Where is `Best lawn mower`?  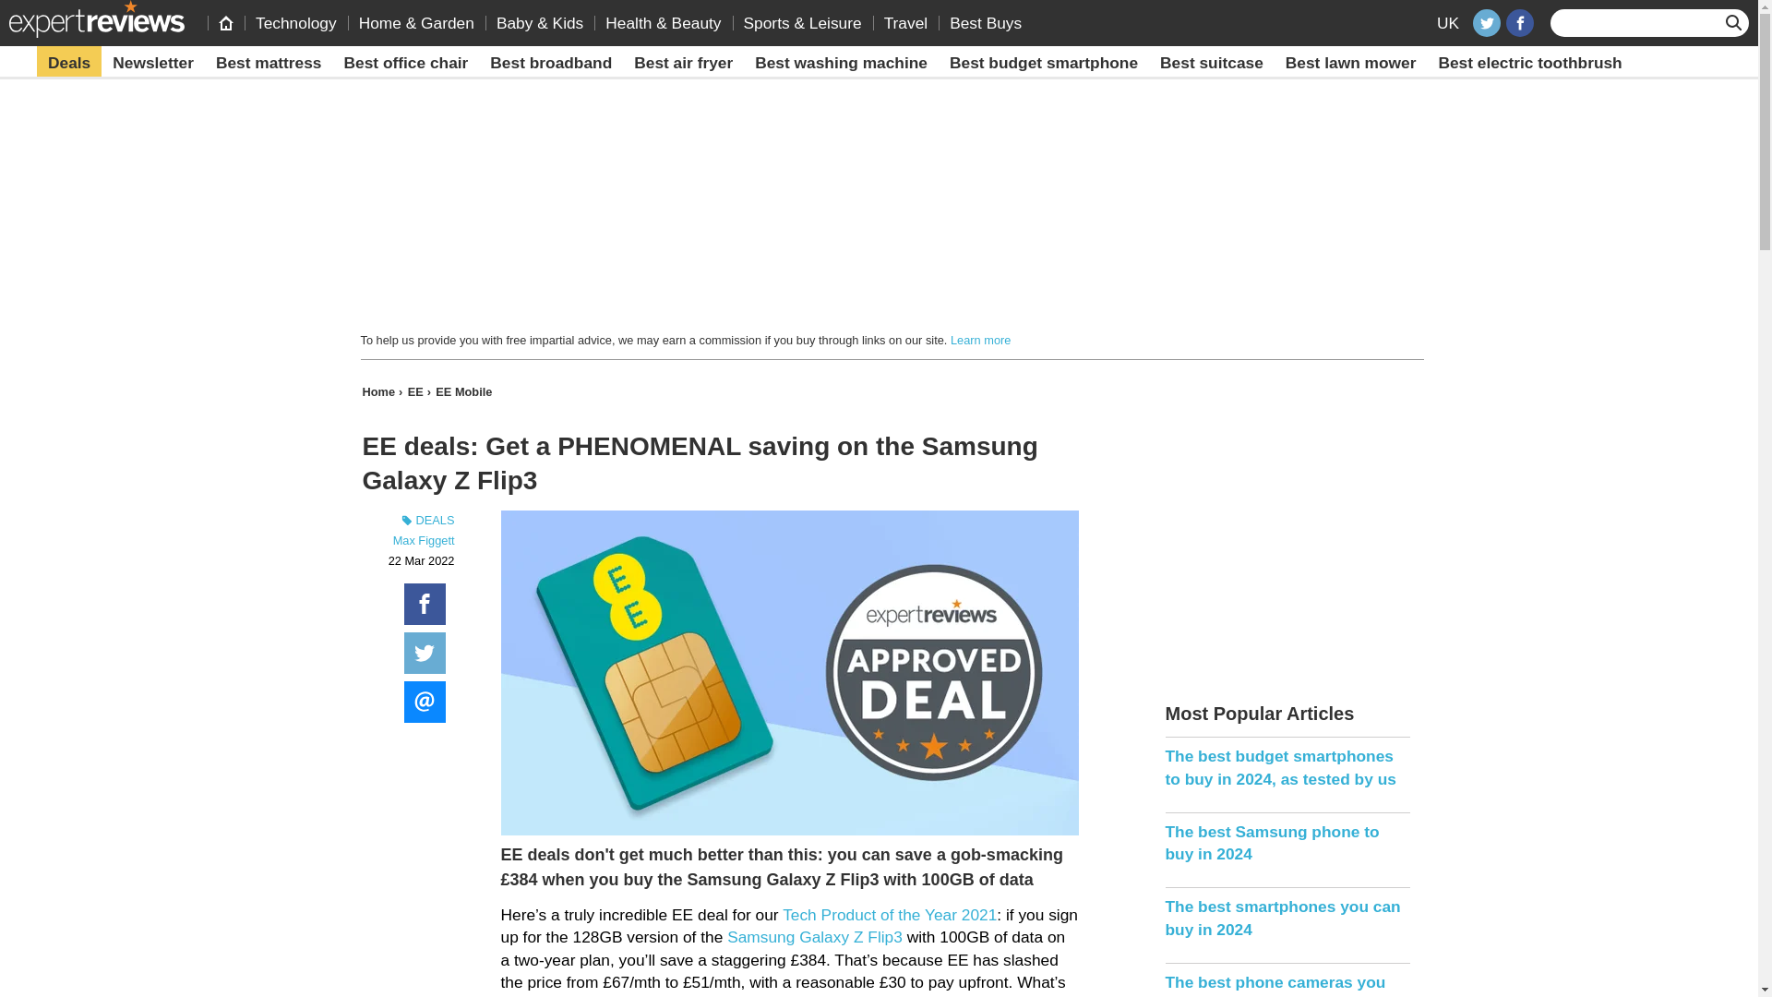
Best lawn mower is located at coordinates (1351, 63).